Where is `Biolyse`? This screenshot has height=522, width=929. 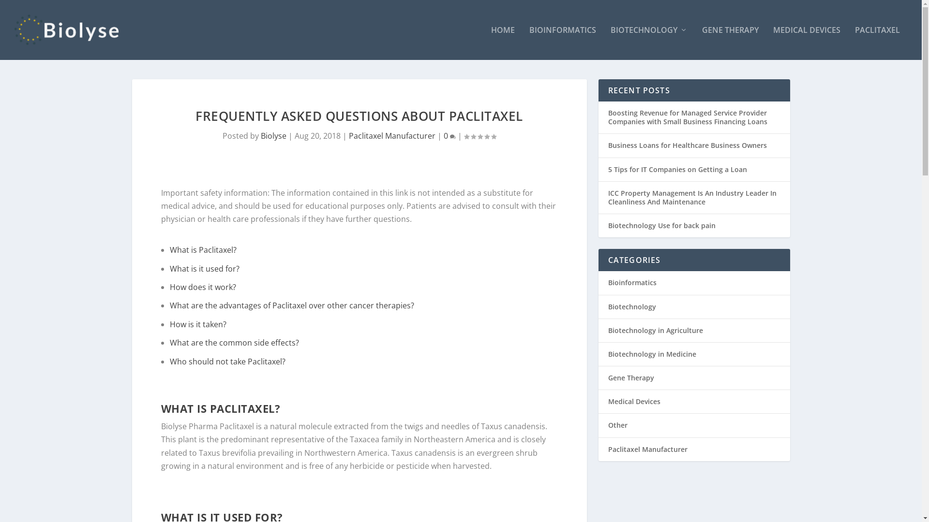
Biolyse is located at coordinates (274, 136).